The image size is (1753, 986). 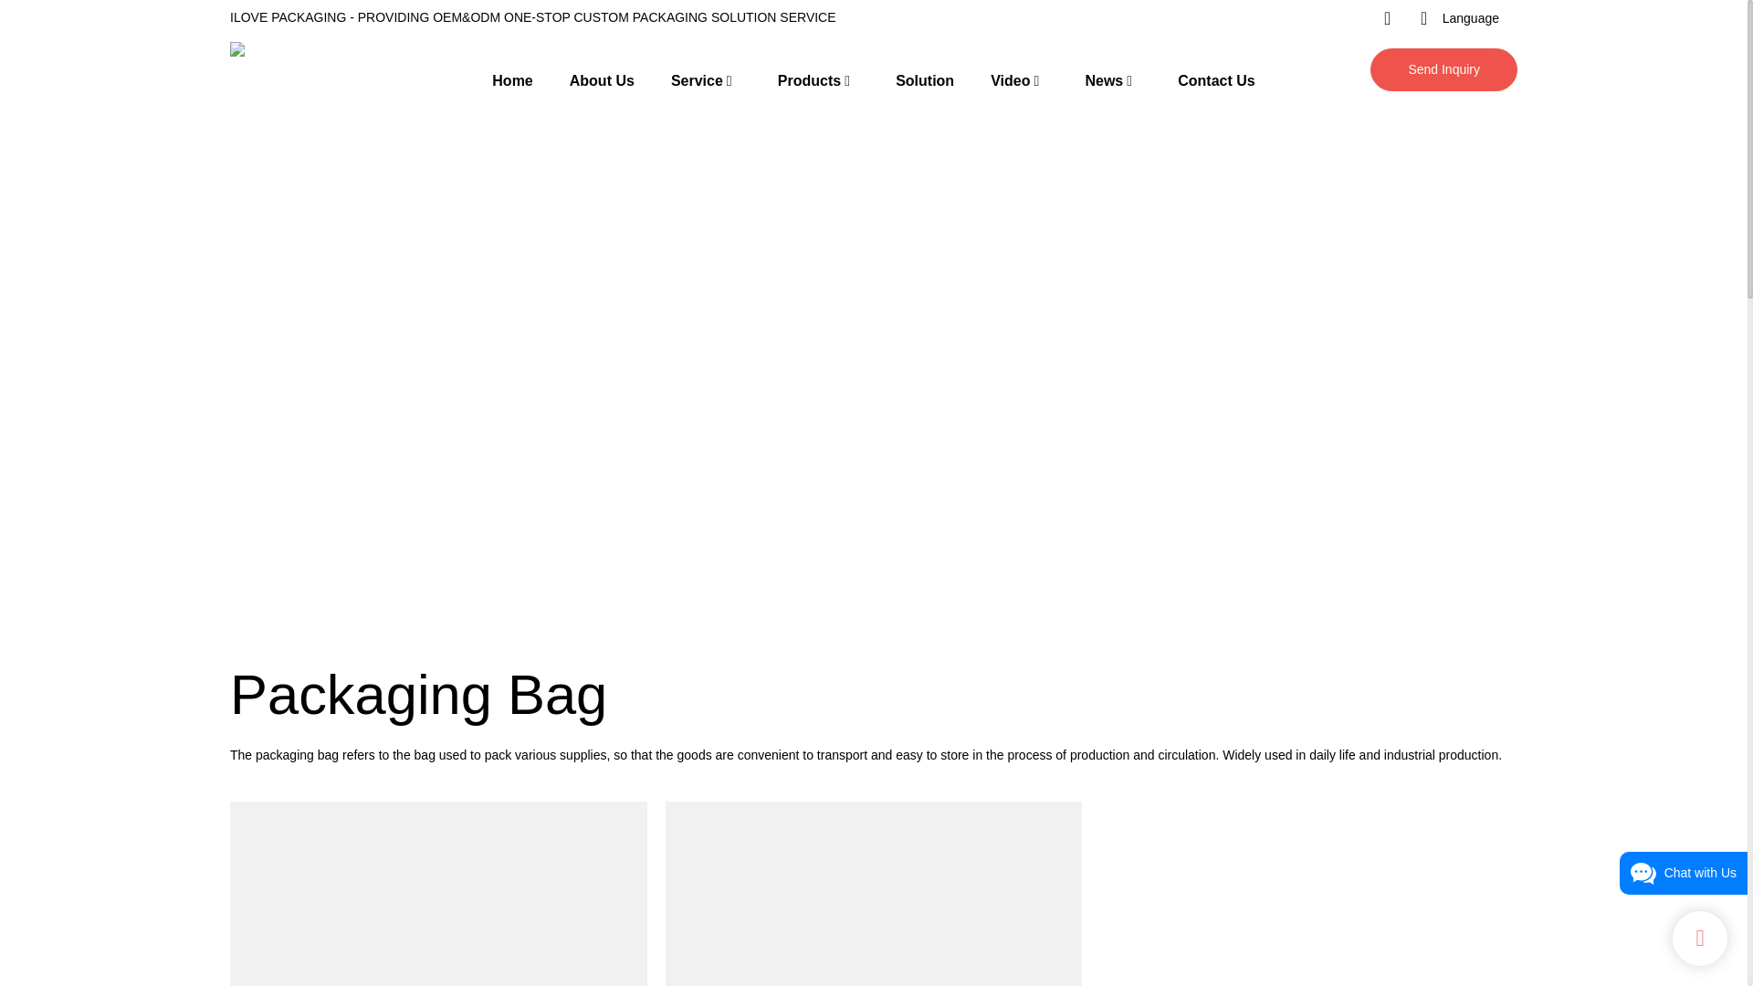 I want to click on linkedin, so click(x=1305, y=18).